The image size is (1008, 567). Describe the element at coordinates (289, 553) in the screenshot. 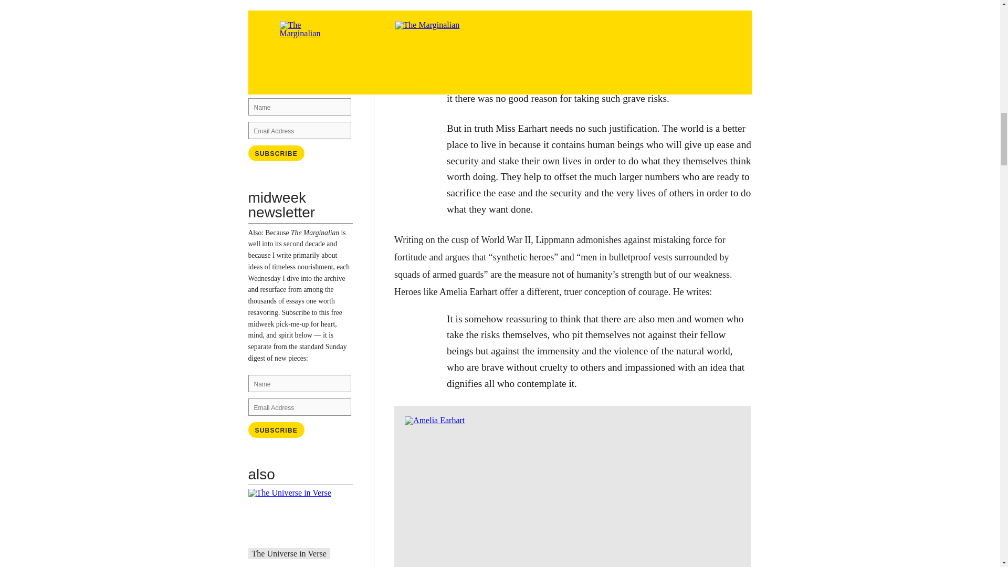

I see `The Universe in Verse` at that location.